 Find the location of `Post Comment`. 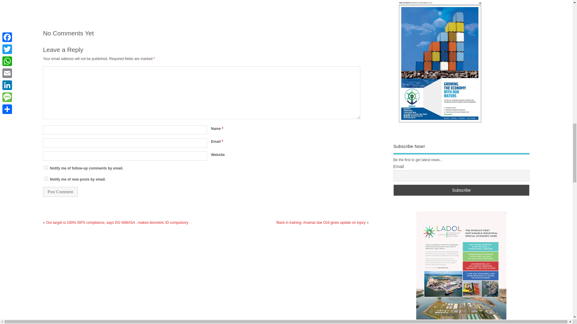

Post Comment is located at coordinates (60, 192).